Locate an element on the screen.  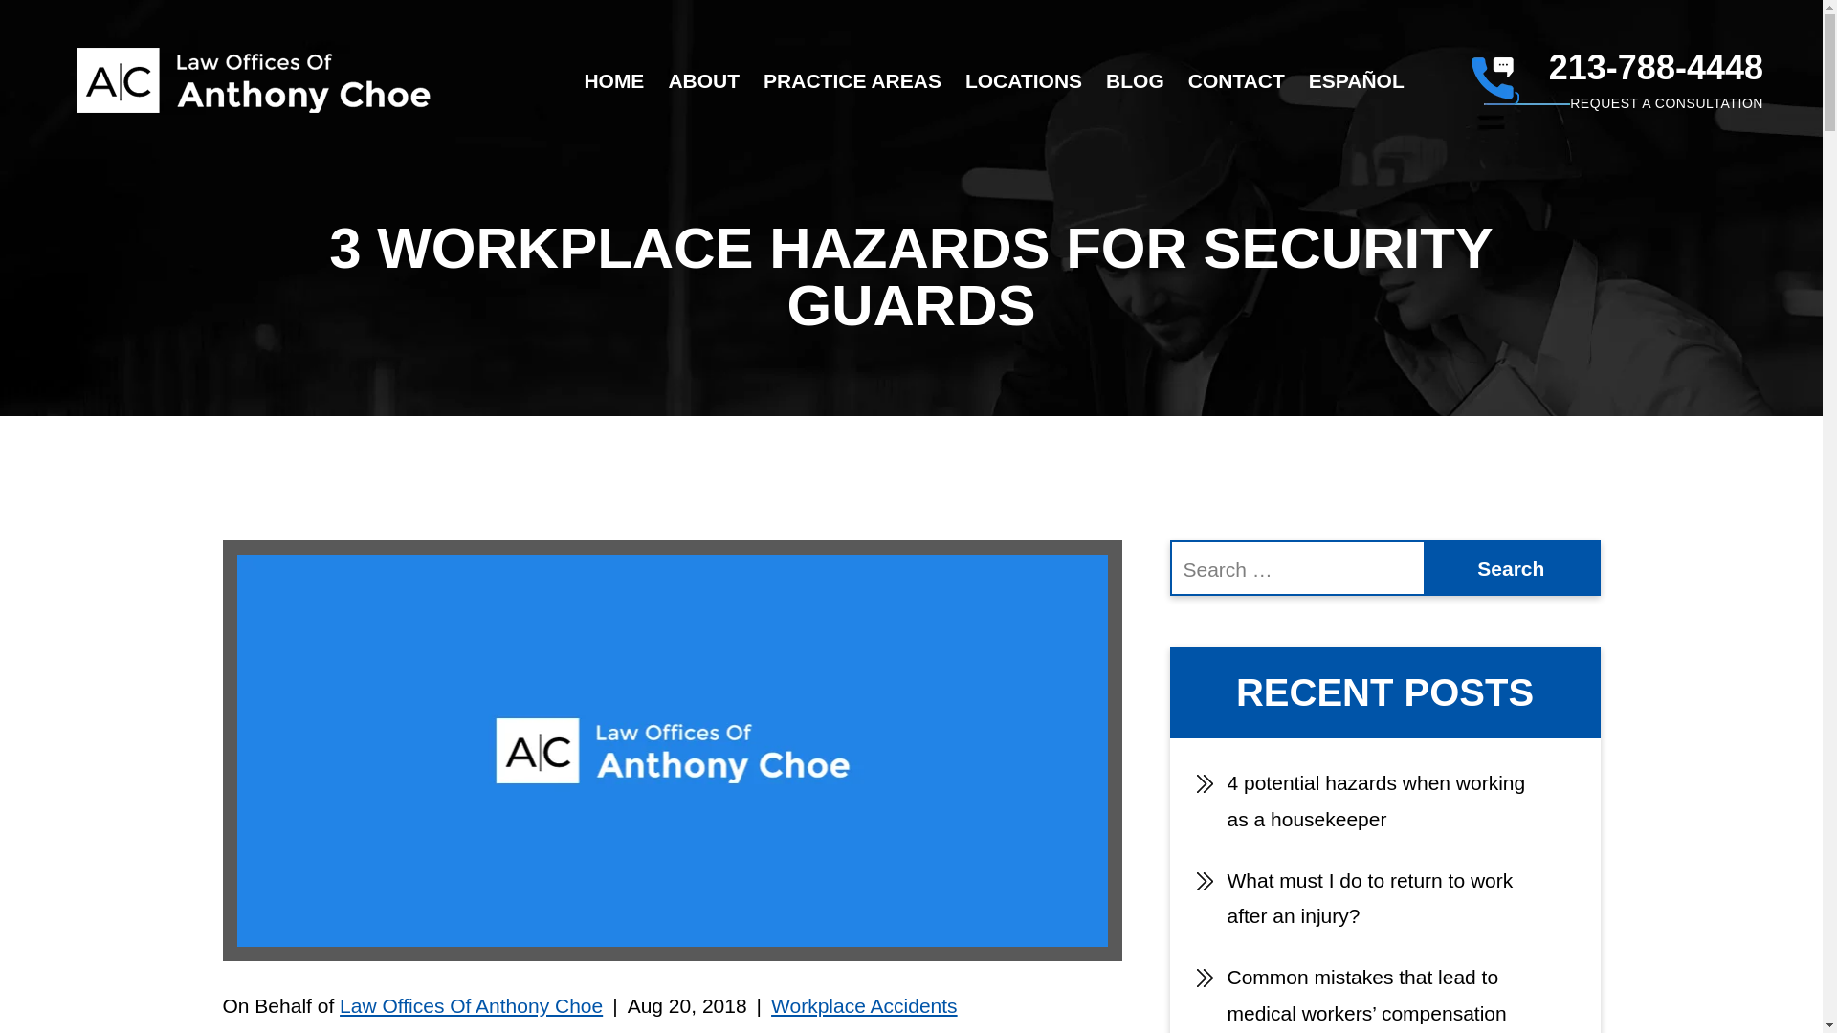
Search is located at coordinates (1511, 568).